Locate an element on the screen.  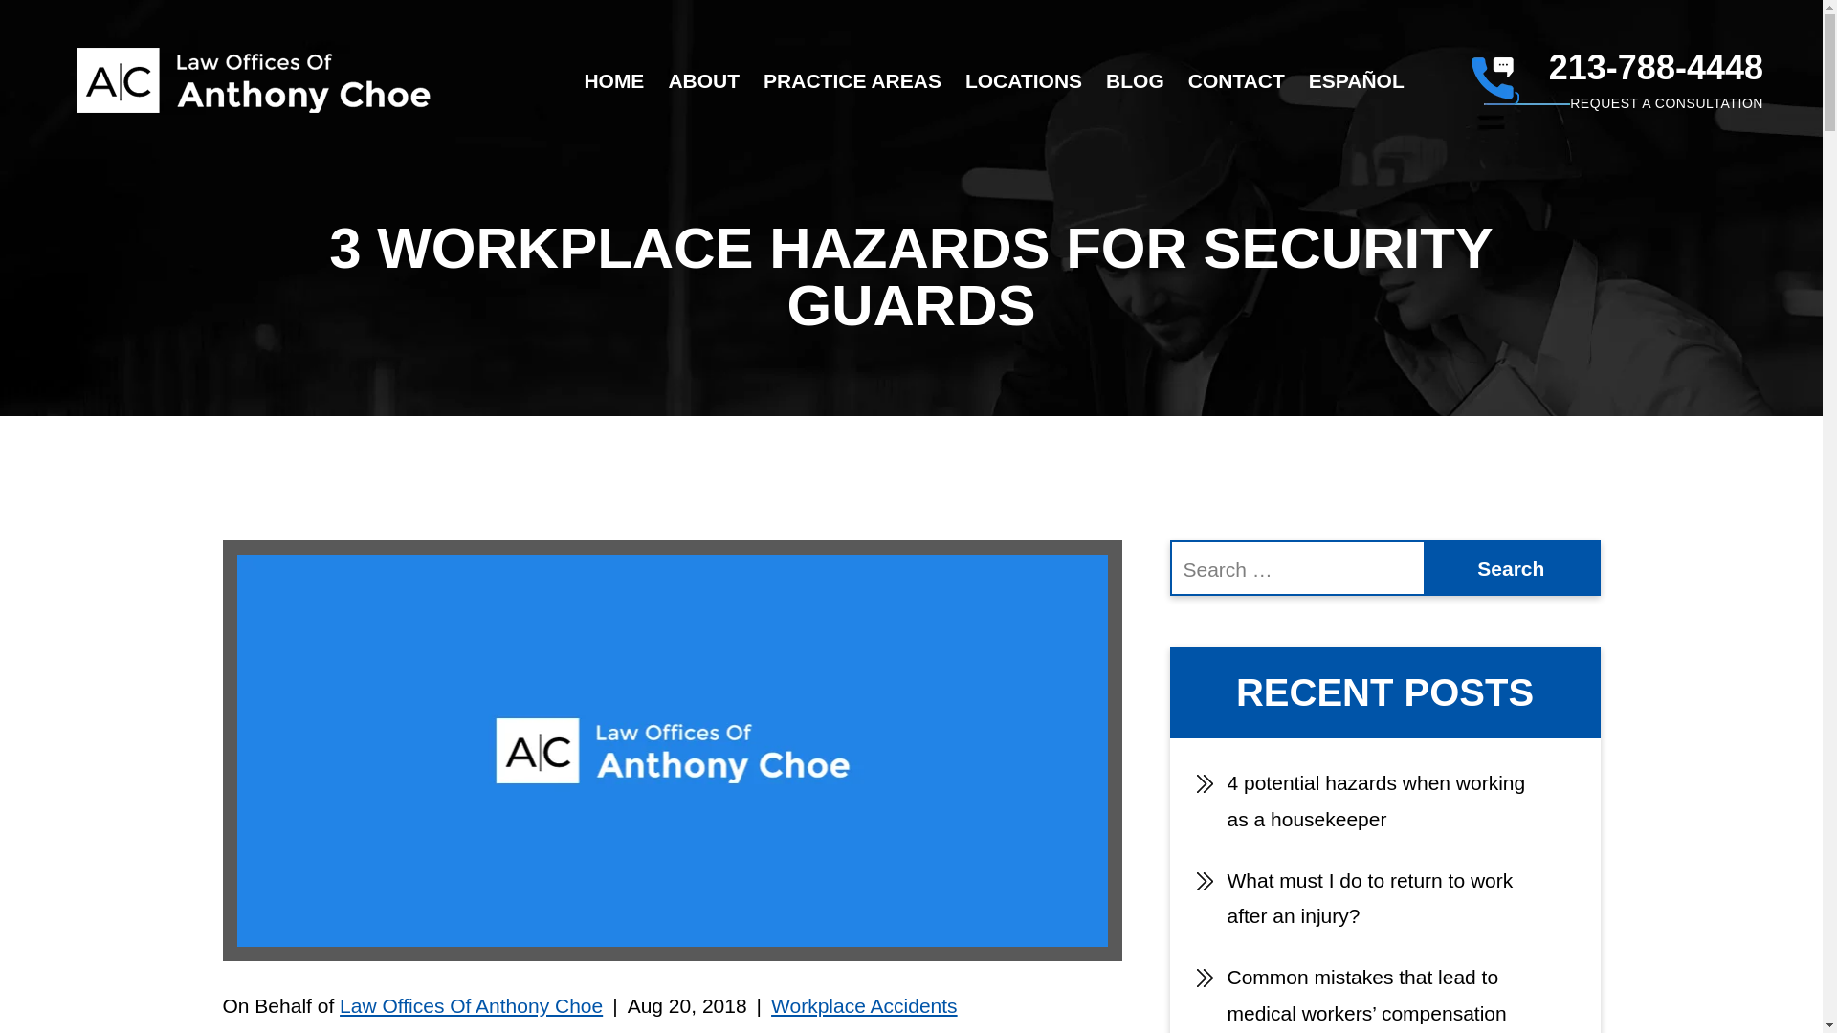
Search is located at coordinates (1511, 568).